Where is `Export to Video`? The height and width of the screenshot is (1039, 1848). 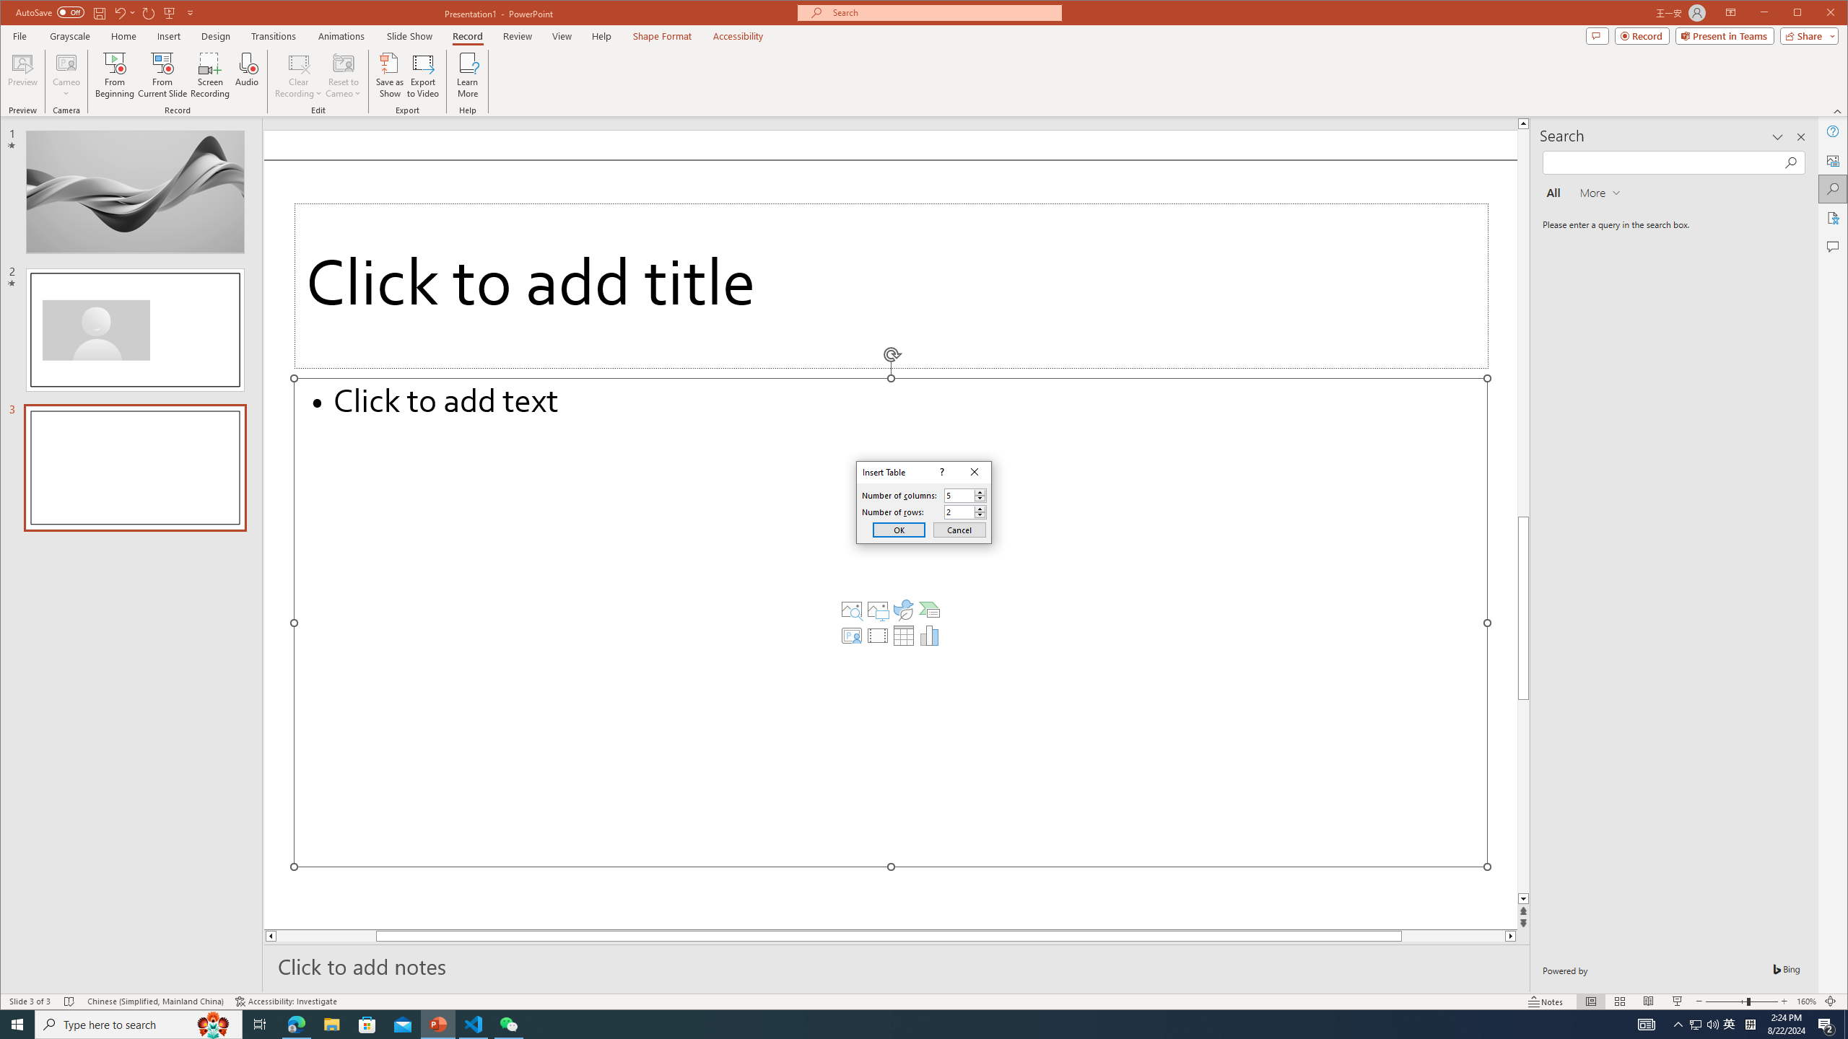
Export to Video is located at coordinates (424, 75).